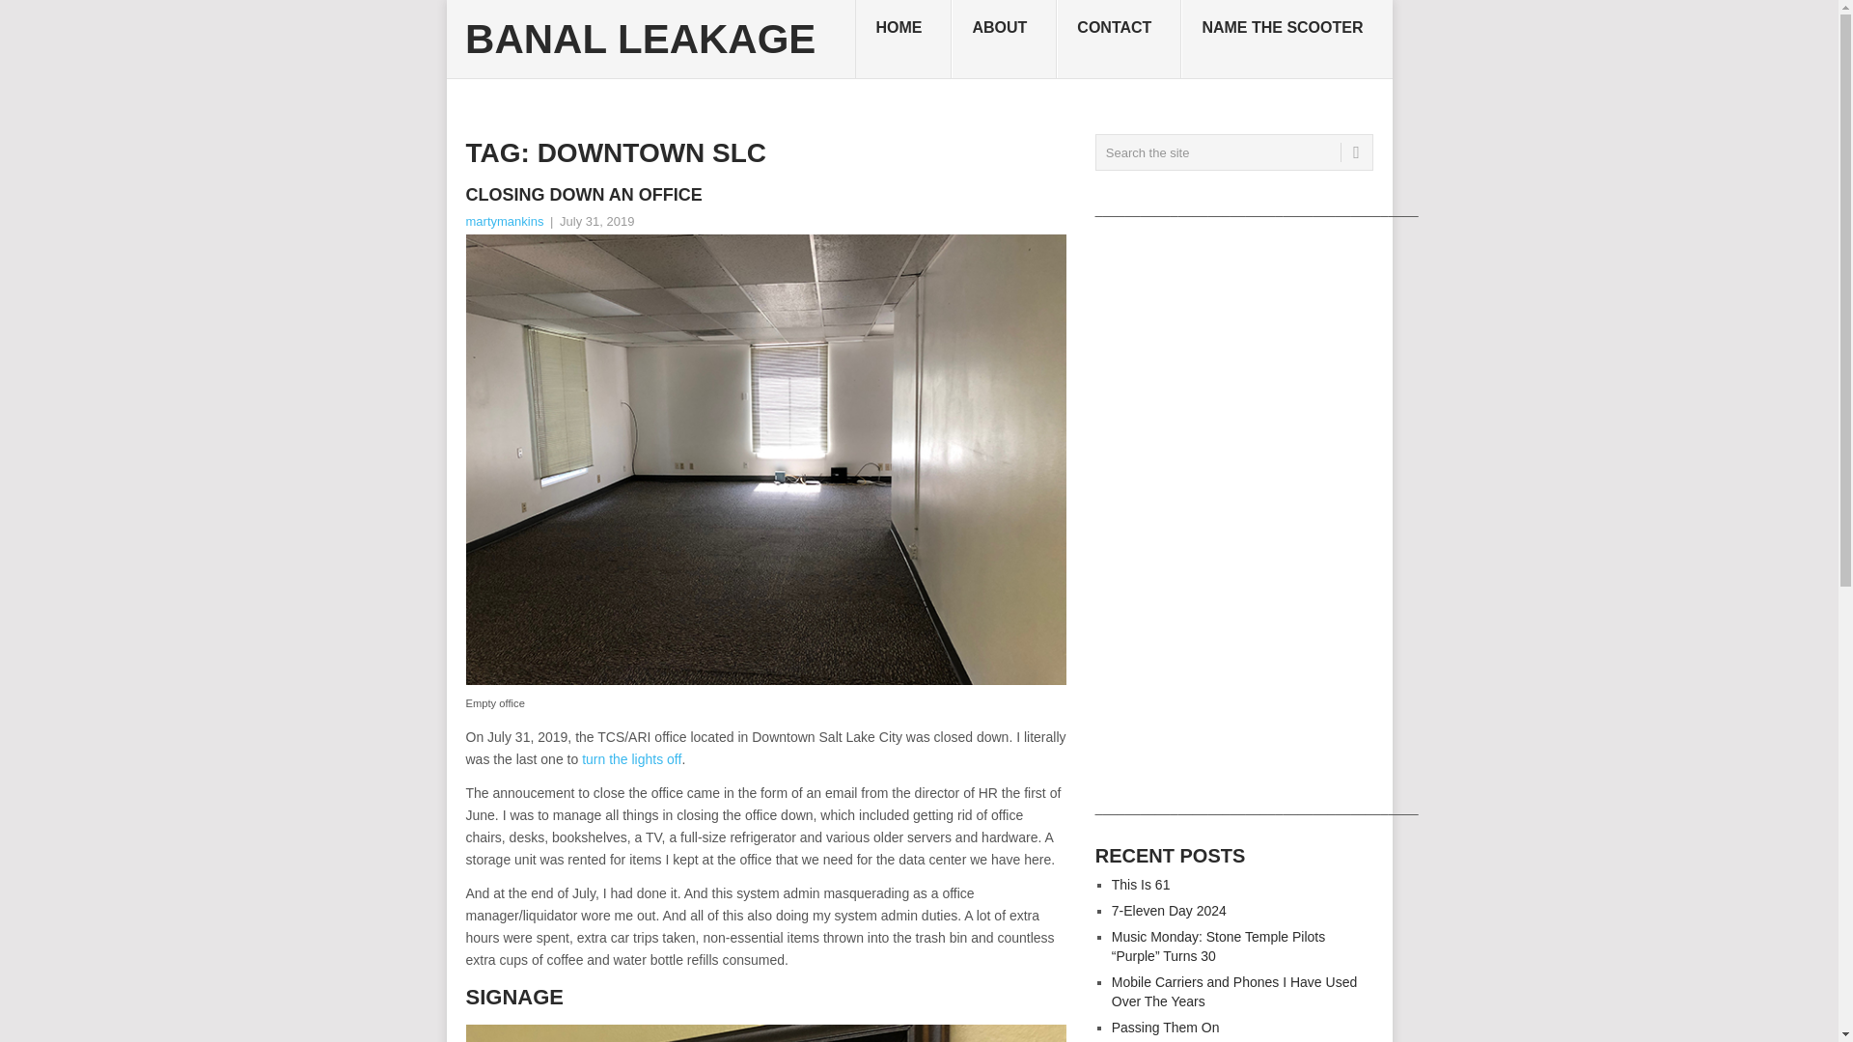 The width and height of the screenshot is (1853, 1042). I want to click on CONTACT, so click(1119, 40).